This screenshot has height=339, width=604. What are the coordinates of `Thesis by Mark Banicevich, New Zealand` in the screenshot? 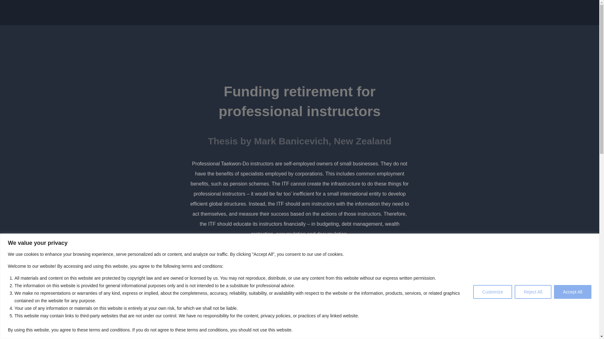 It's located at (299, 141).